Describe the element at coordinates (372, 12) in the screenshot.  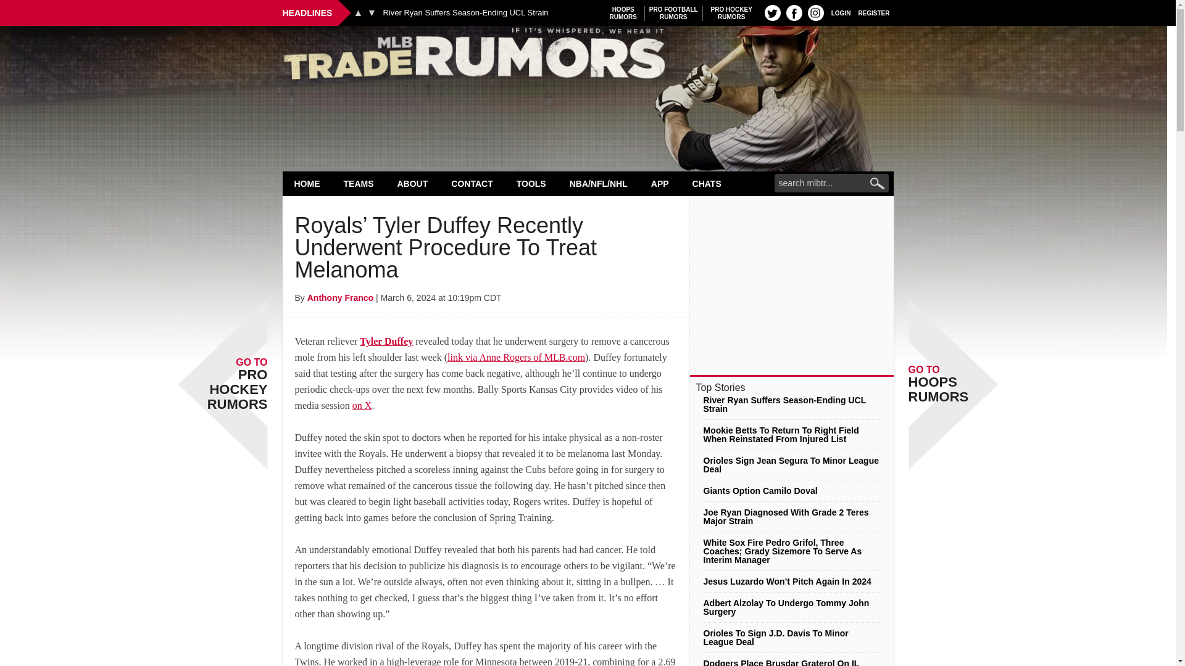
I see `Twitter profile` at that location.